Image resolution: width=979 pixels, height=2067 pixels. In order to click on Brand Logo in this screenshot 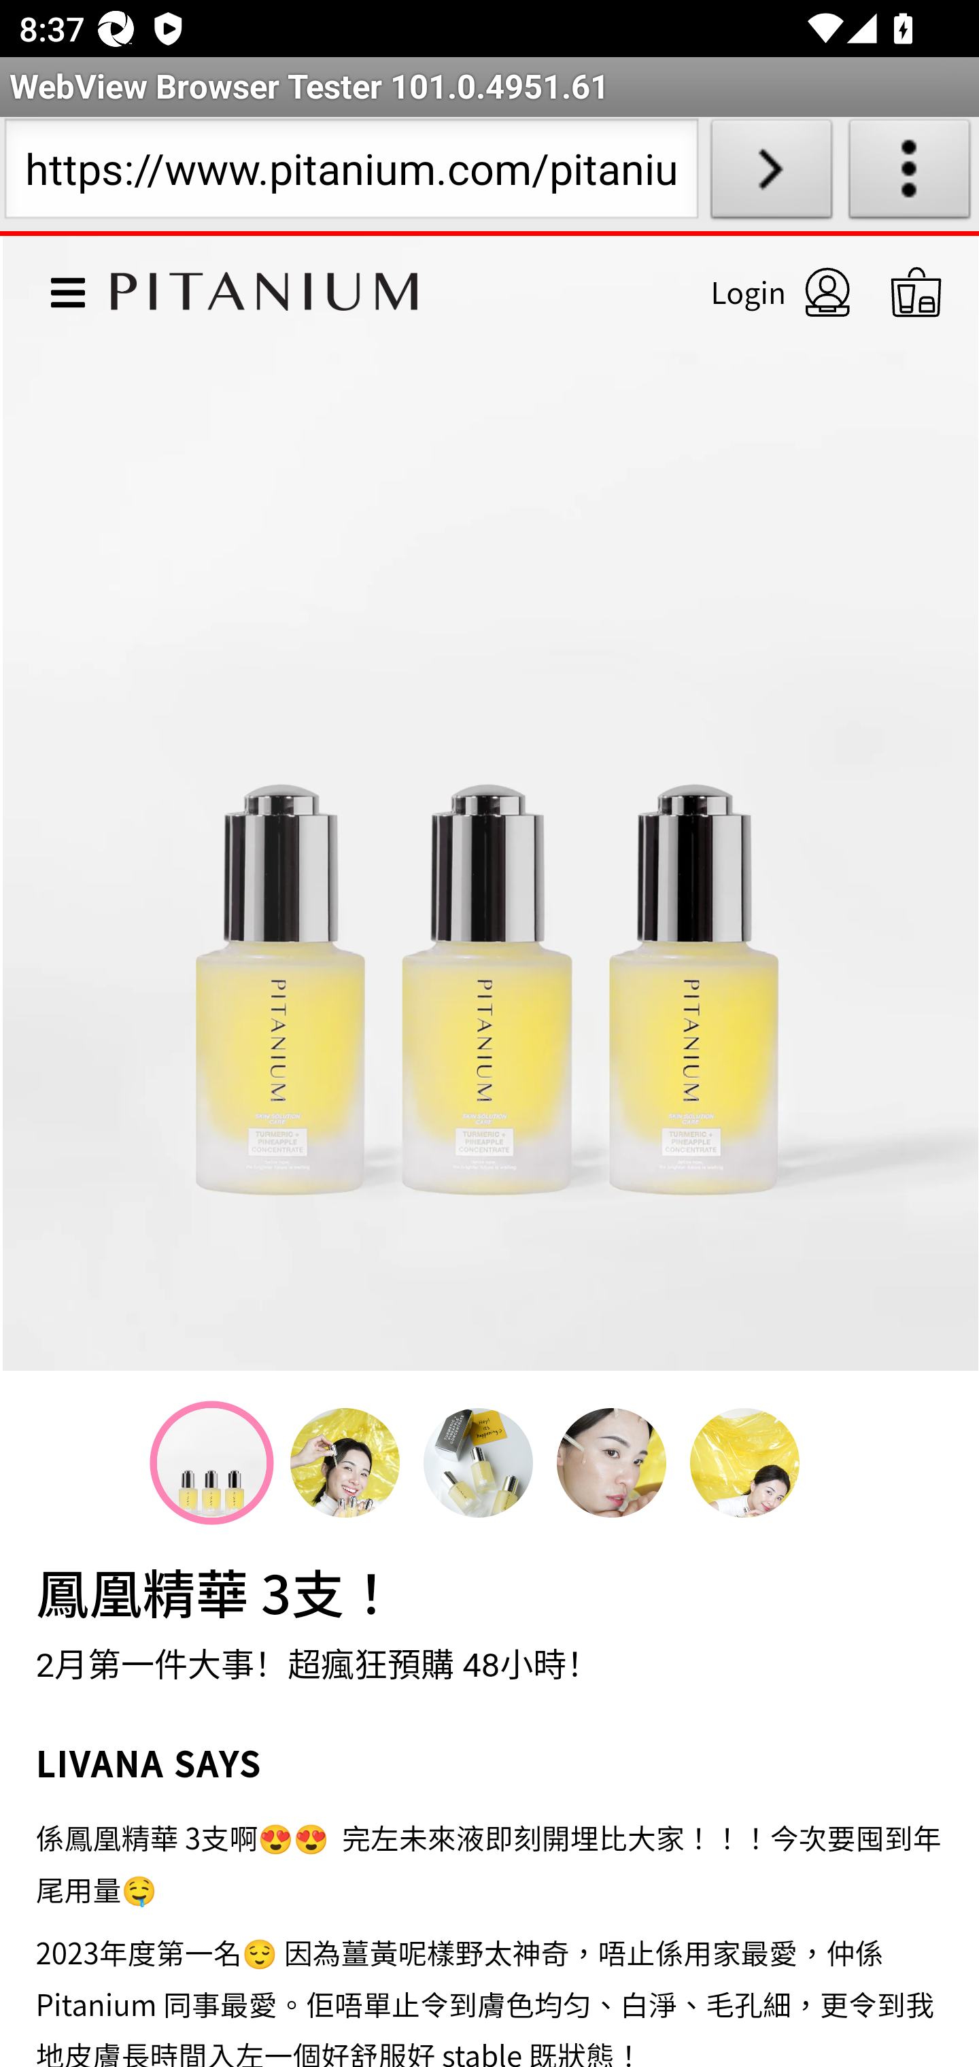, I will do `click(265, 286)`.